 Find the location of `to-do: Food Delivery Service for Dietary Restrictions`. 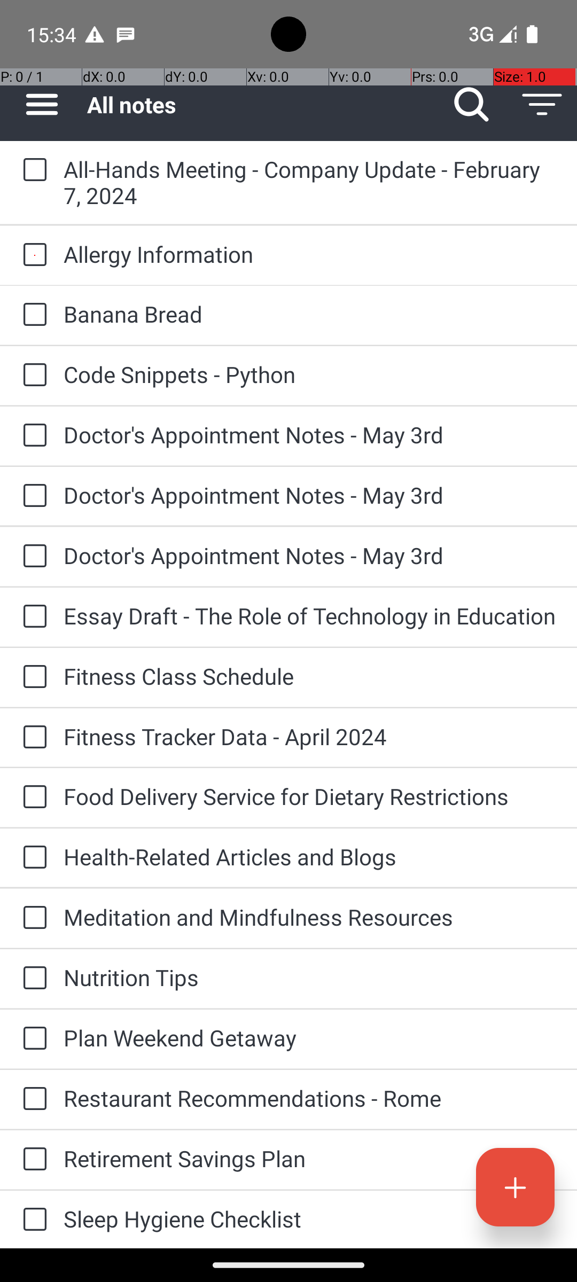

to-do: Food Delivery Service for Dietary Restrictions is located at coordinates (32, 798).